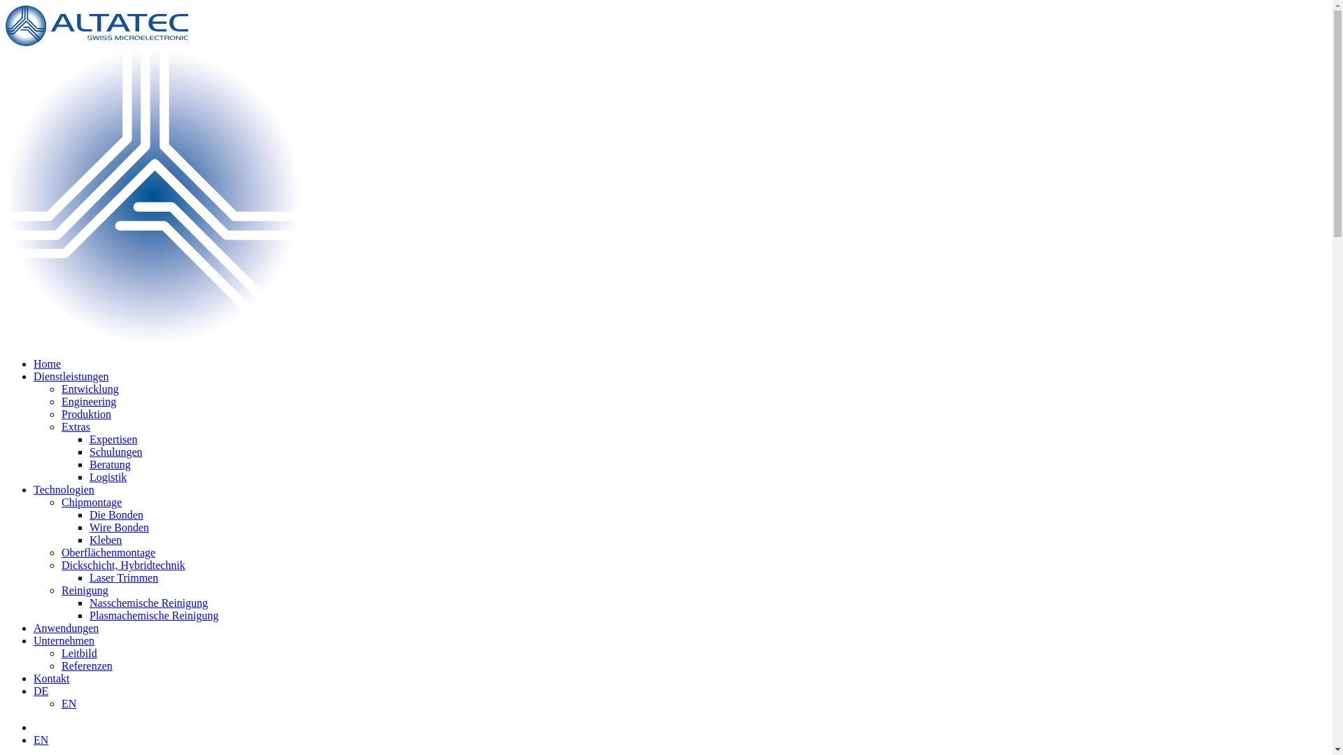 The height and width of the screenshot is (755, 1343). Describe the element at coordinates (69, 703) in the screenshot. I see `EN` at that location.